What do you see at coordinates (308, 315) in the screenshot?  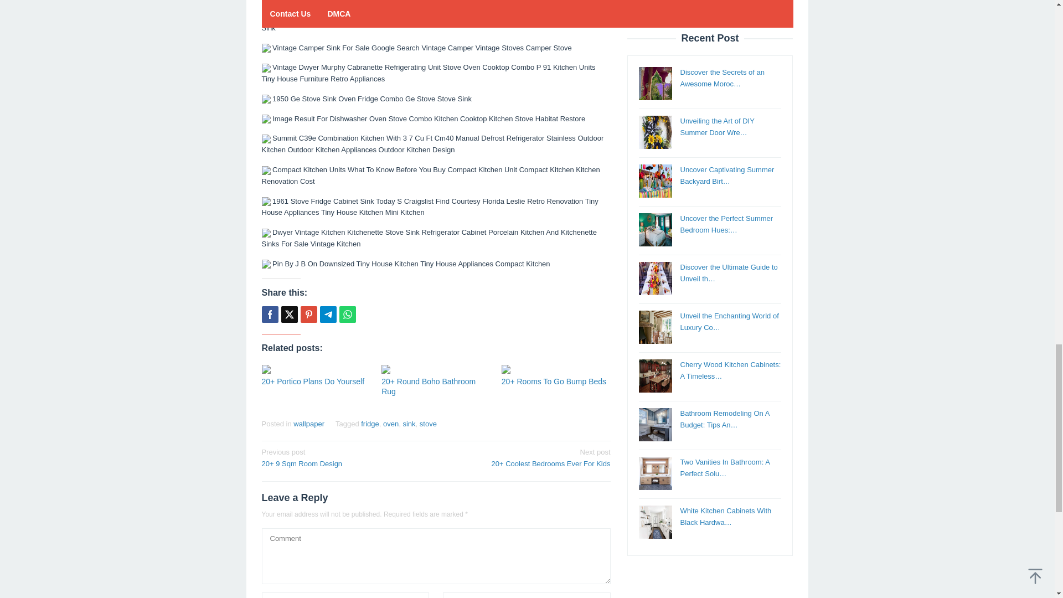 I see `Pin this` at bounding box center [308, 315].